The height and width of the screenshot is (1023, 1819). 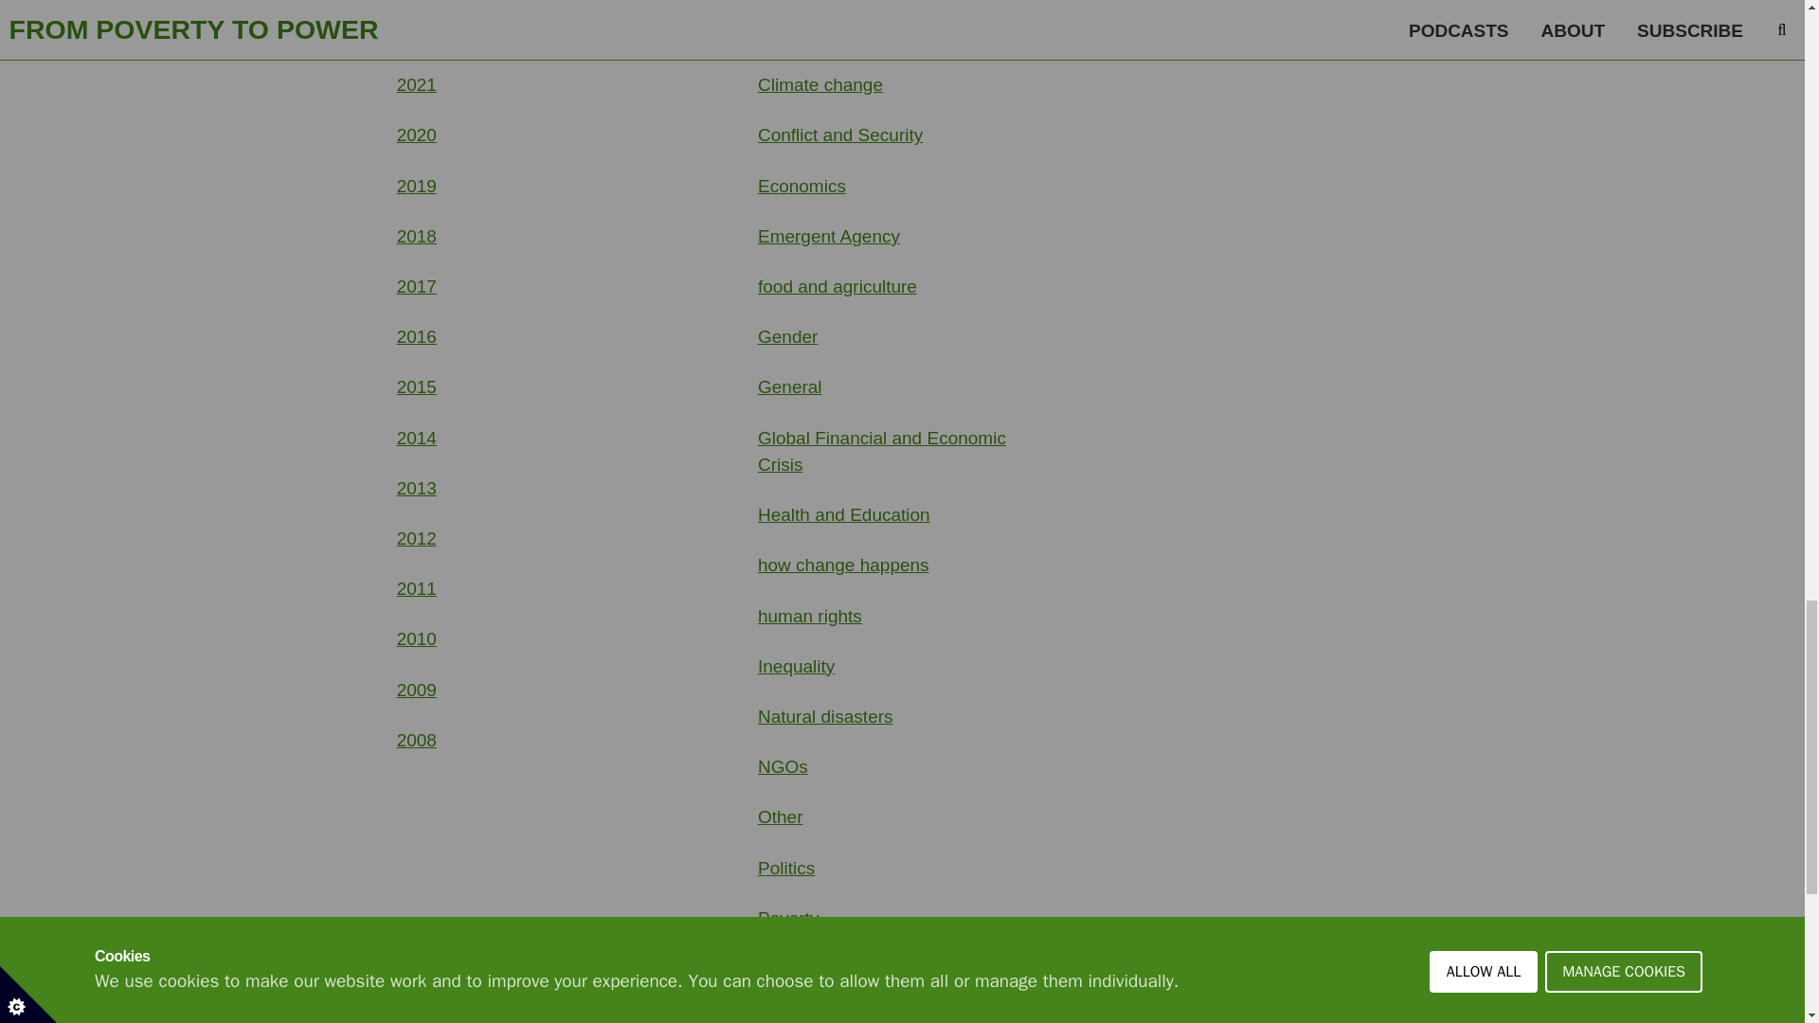 I want to click on 2011, so click(x=416, y=588).